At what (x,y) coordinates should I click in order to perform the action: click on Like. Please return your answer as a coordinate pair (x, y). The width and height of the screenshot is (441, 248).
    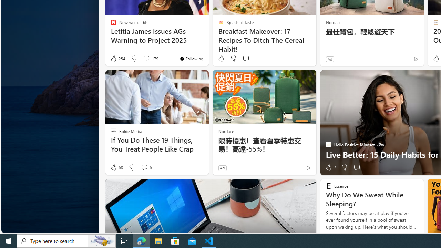
    Looking at the image, I should click on (221, 59).